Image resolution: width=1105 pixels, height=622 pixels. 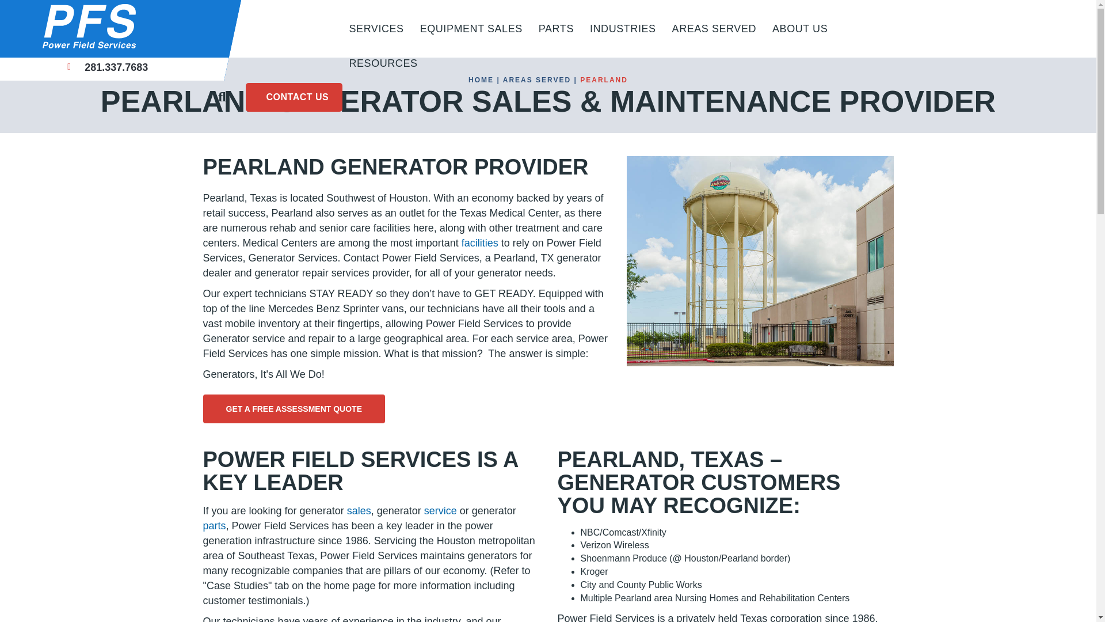 What do you see at coordinates (375, 29) in the screenshot?
I see `SERVICES` at bounding box center [375, 29].